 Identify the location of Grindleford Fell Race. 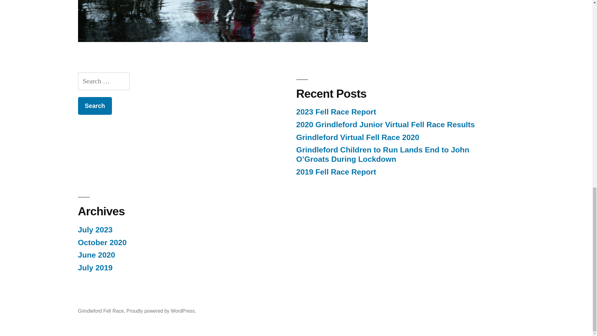
(100, 311).